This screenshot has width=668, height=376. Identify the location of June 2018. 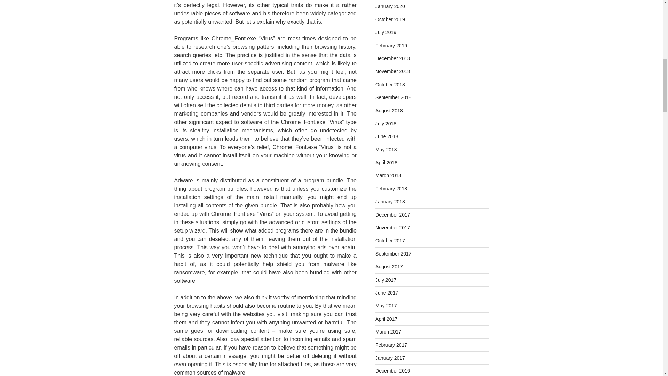
(387, 136).